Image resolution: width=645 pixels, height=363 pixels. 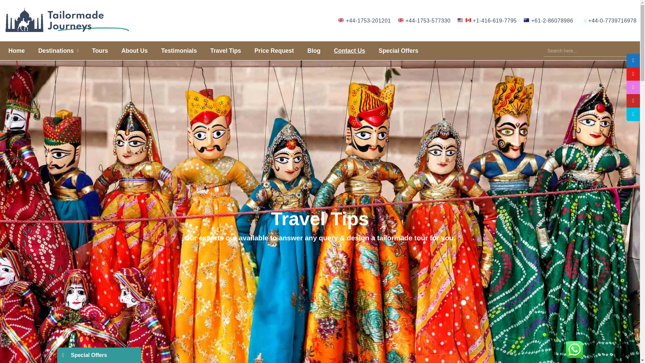 I want to click on Special Offers, so click(x=398, y=50).